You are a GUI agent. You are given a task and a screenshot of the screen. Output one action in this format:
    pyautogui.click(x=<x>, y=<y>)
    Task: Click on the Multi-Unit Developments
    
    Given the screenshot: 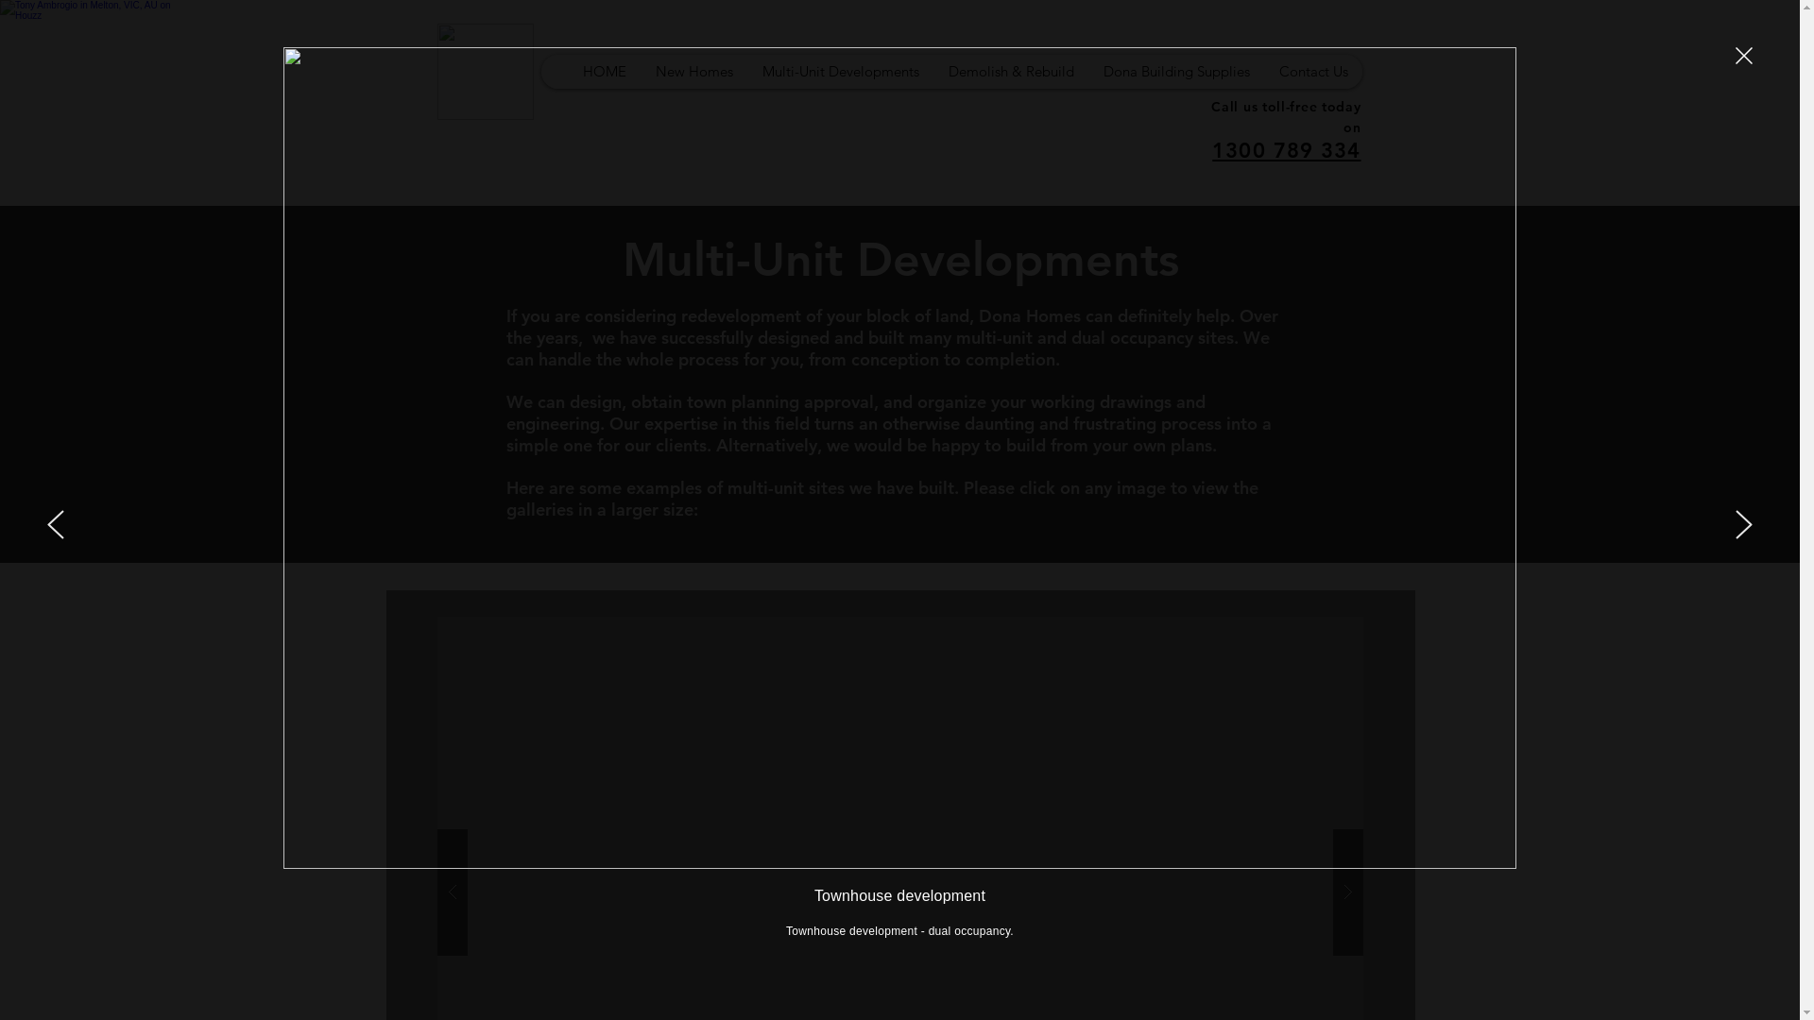 What is the action you would take?
    pyautogui.click(x=839, y=72)
    